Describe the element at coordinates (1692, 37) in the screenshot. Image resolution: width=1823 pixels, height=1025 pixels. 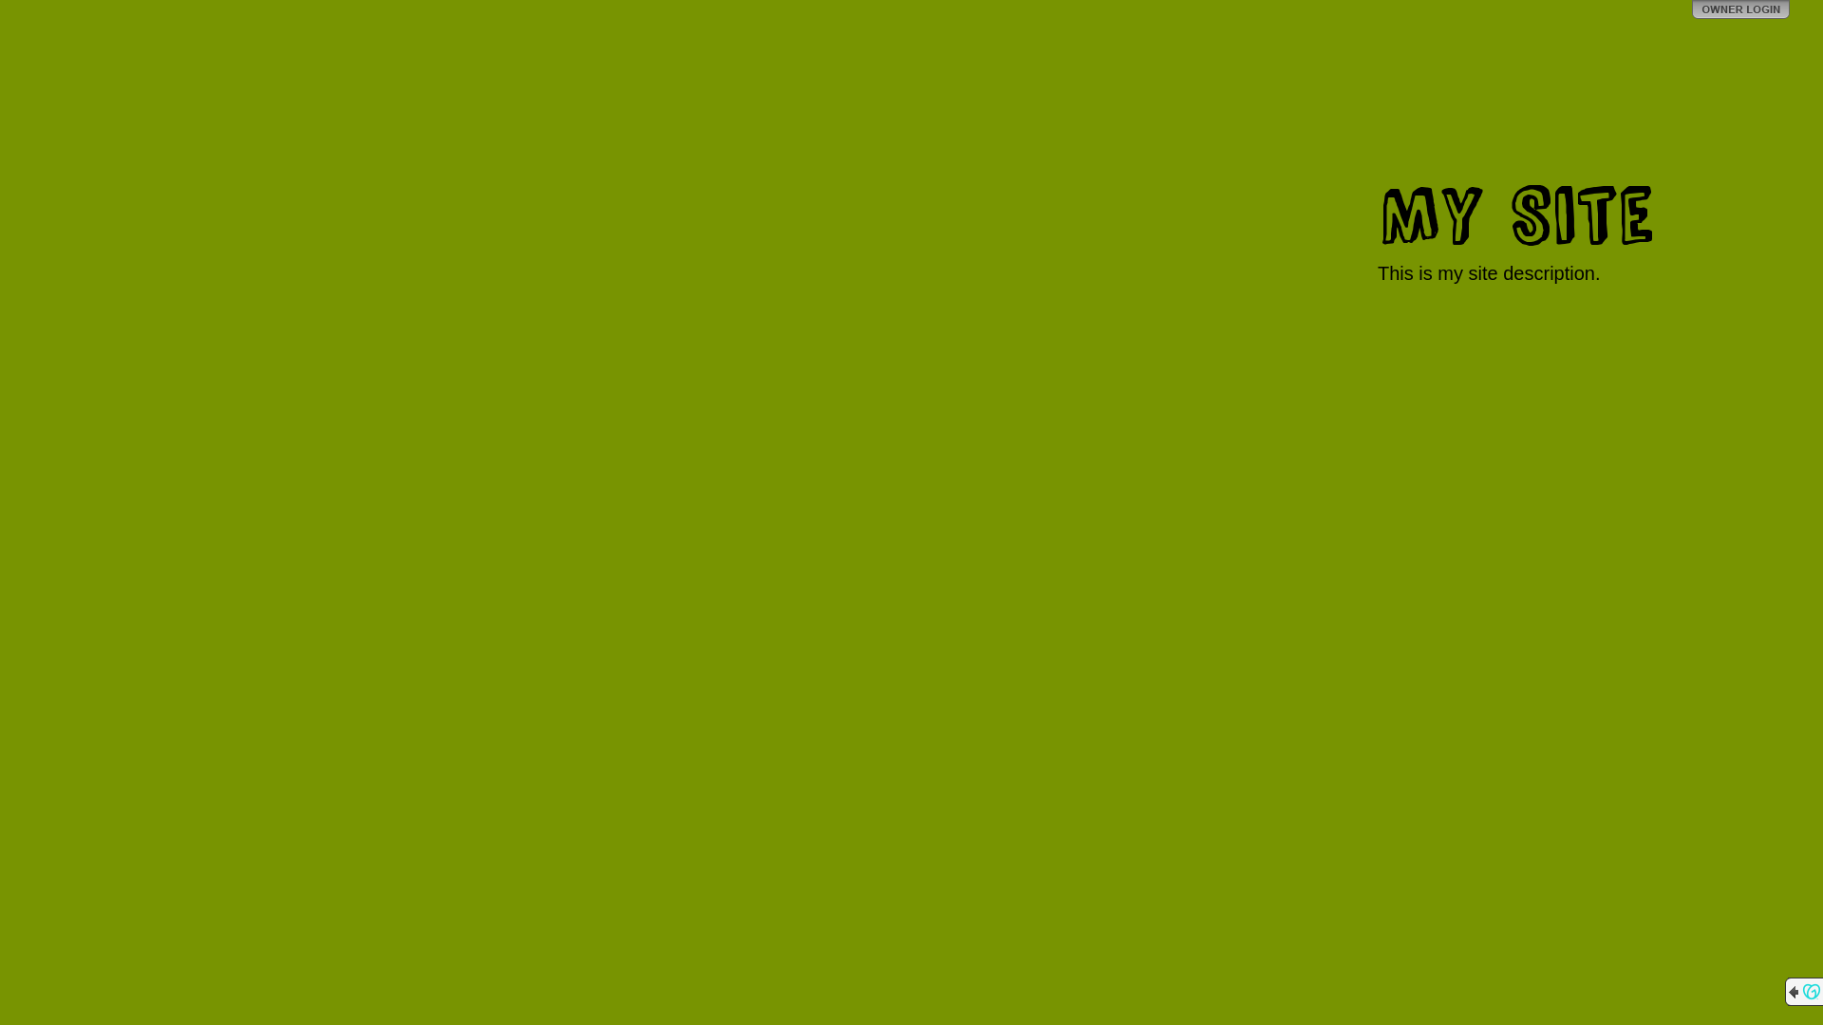
I see `Twitter` at that location.